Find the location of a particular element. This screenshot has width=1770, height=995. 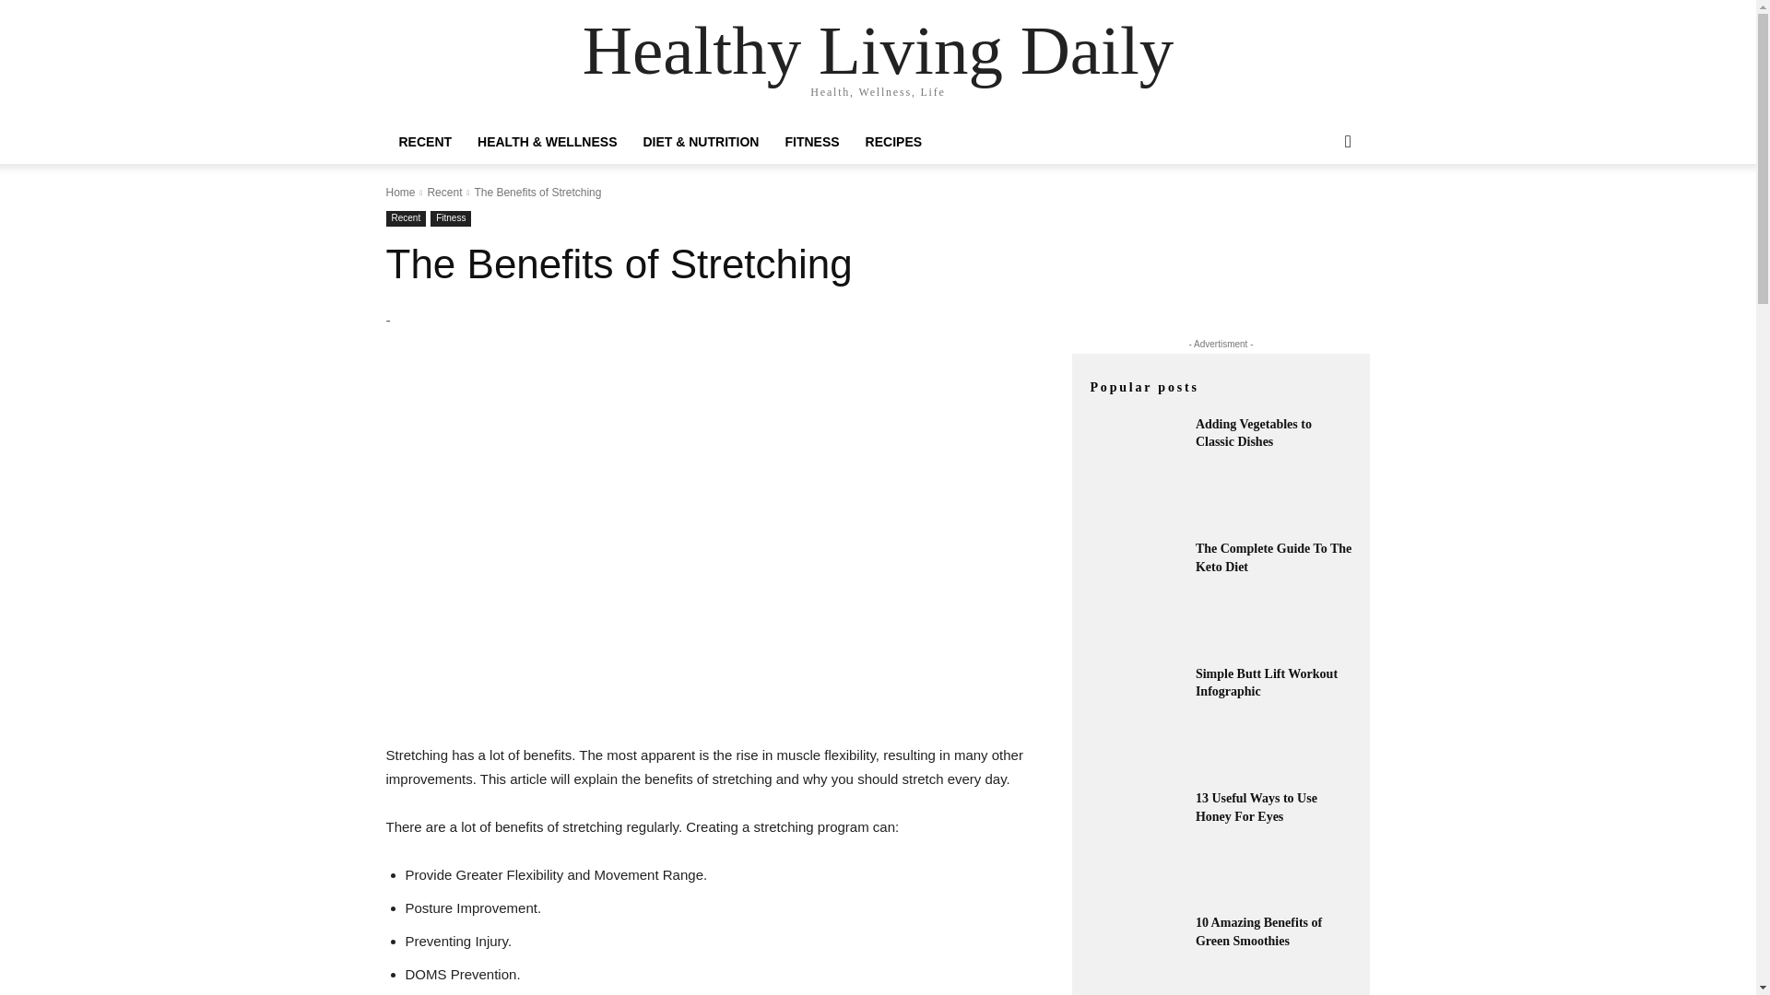

Healthy Living Daily is located at coordinates (878, 50).